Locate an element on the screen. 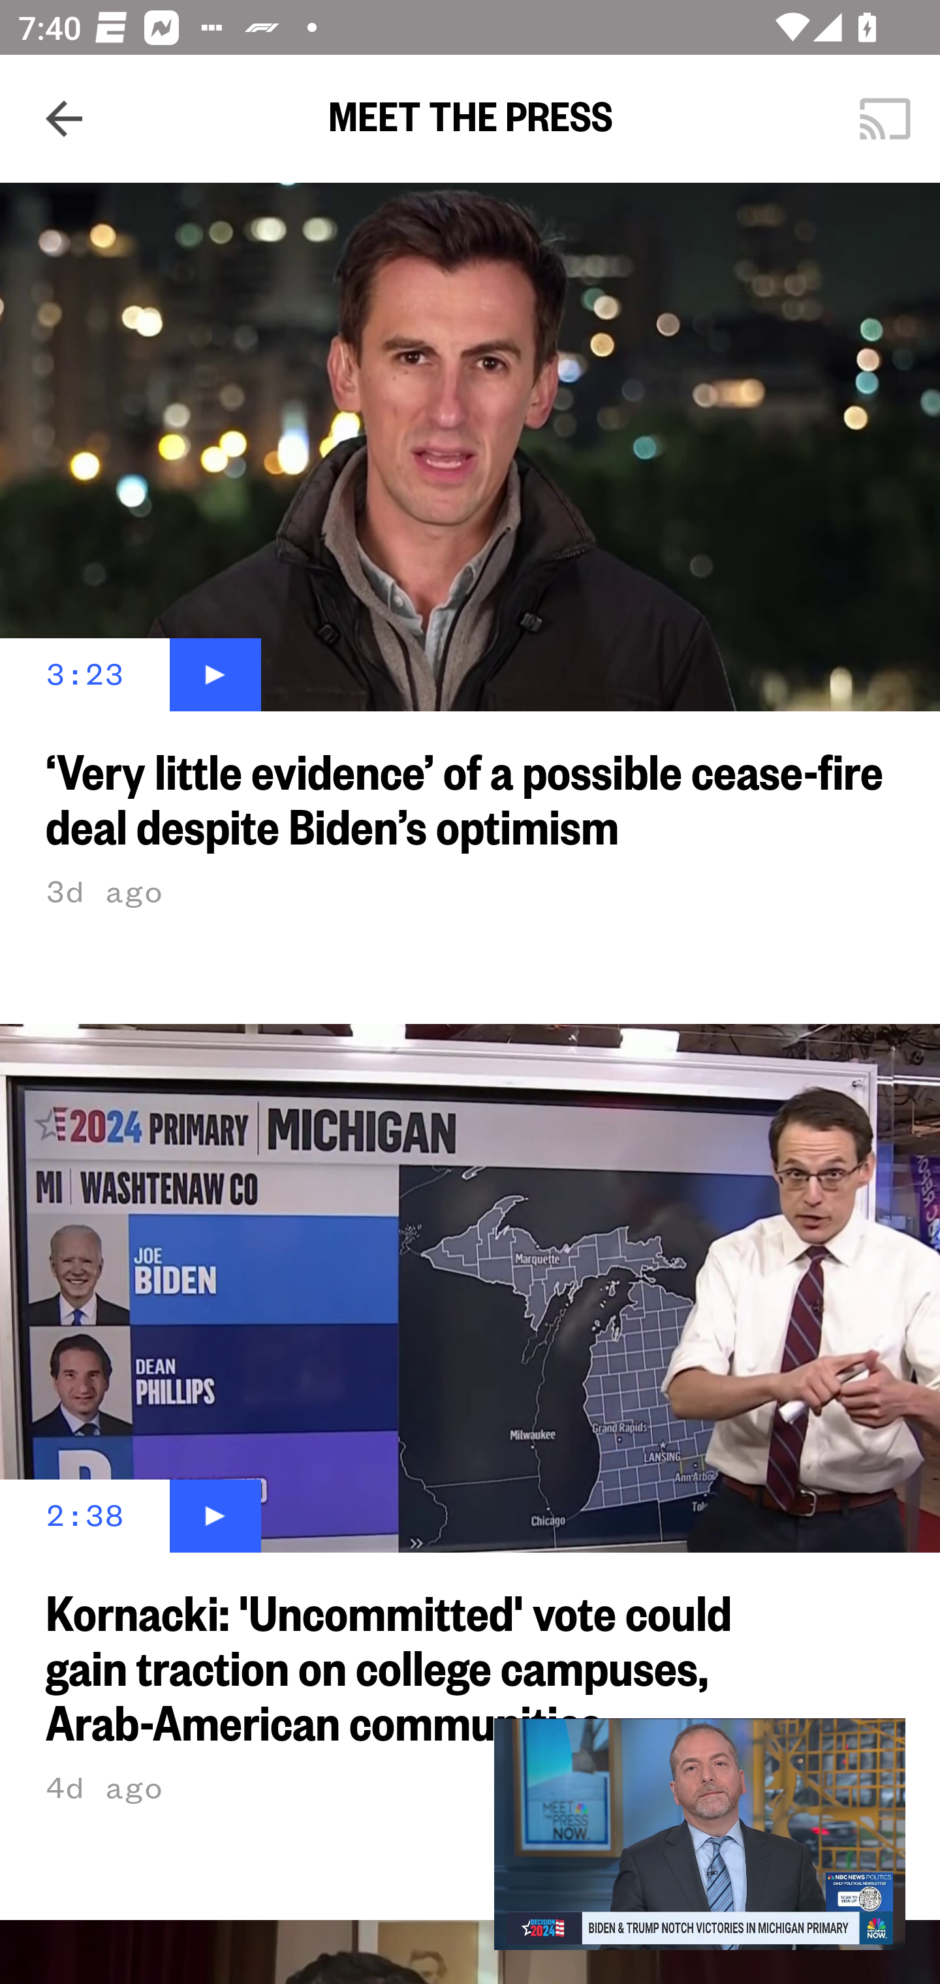 This screenshot has width=940, height=1984. Navigate up is located at coordinates (64, 119).